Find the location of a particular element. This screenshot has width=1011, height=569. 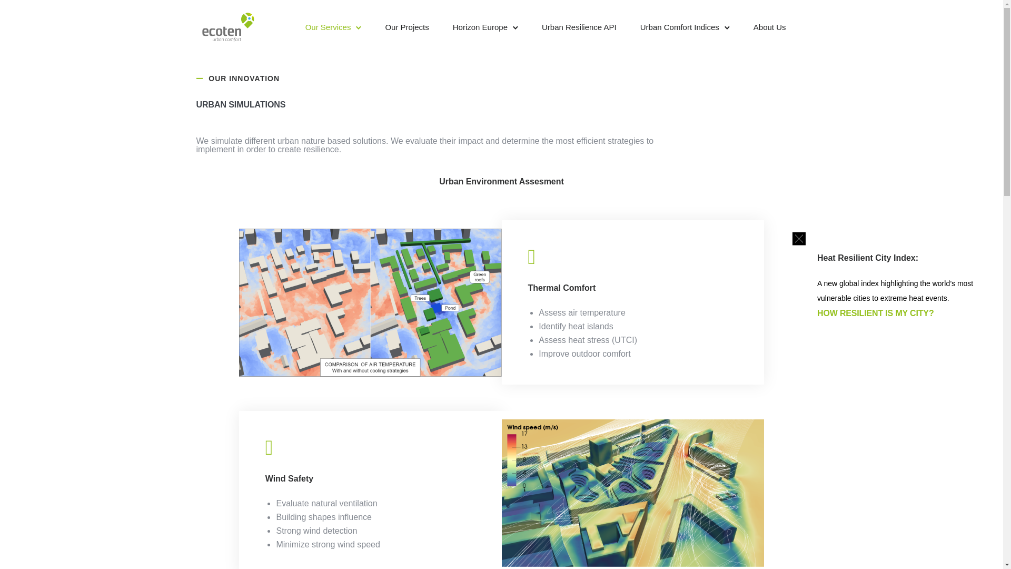

Horizon Europe is located at coordinates (480, 27).